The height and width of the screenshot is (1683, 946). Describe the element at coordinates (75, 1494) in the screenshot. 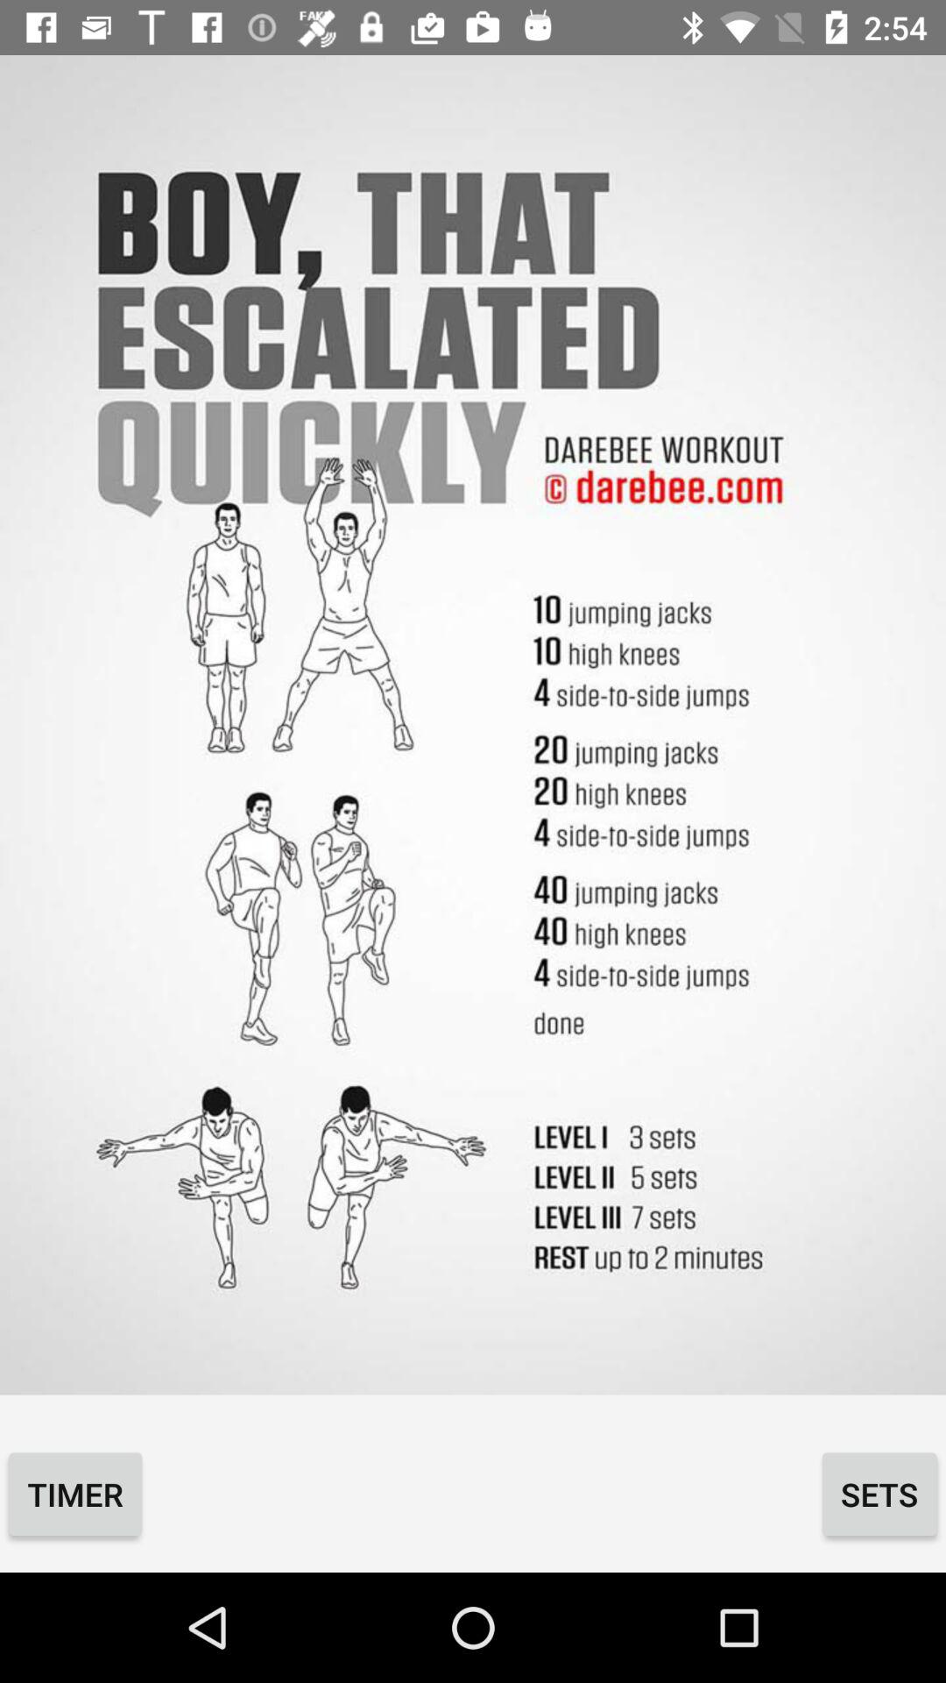

I see `tap the timer` at that location.